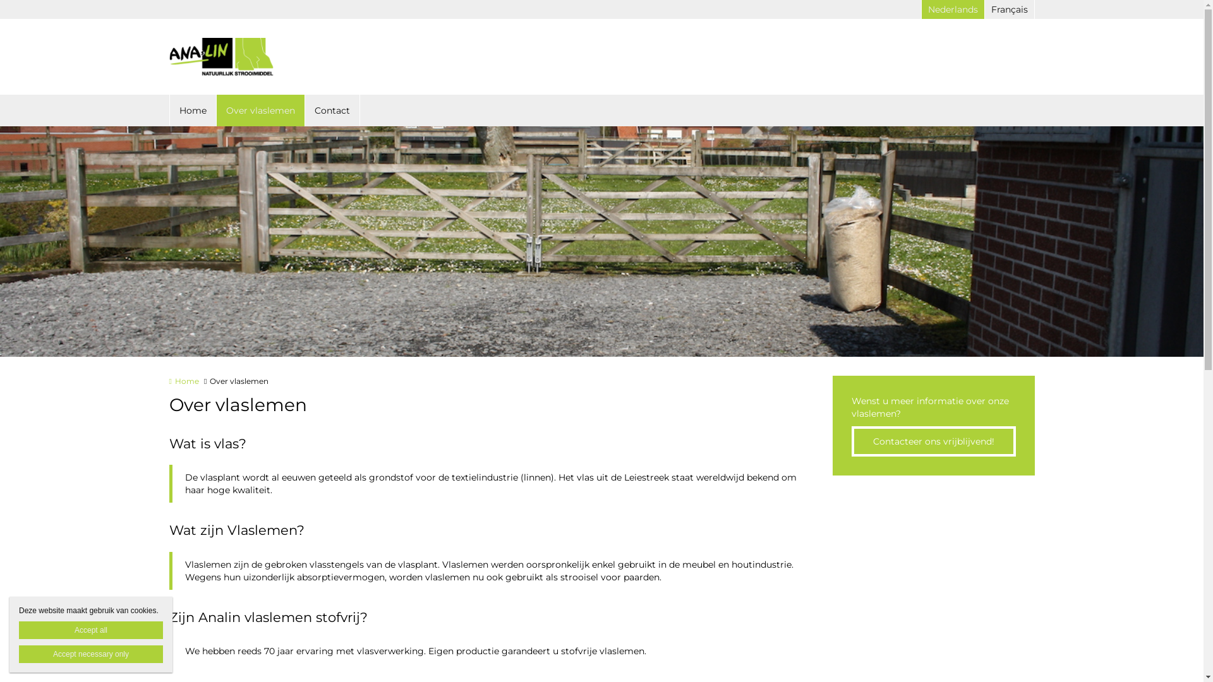 The width and height of the screenshot is (1213, 682). I want to click on Home, so click(184, 381).